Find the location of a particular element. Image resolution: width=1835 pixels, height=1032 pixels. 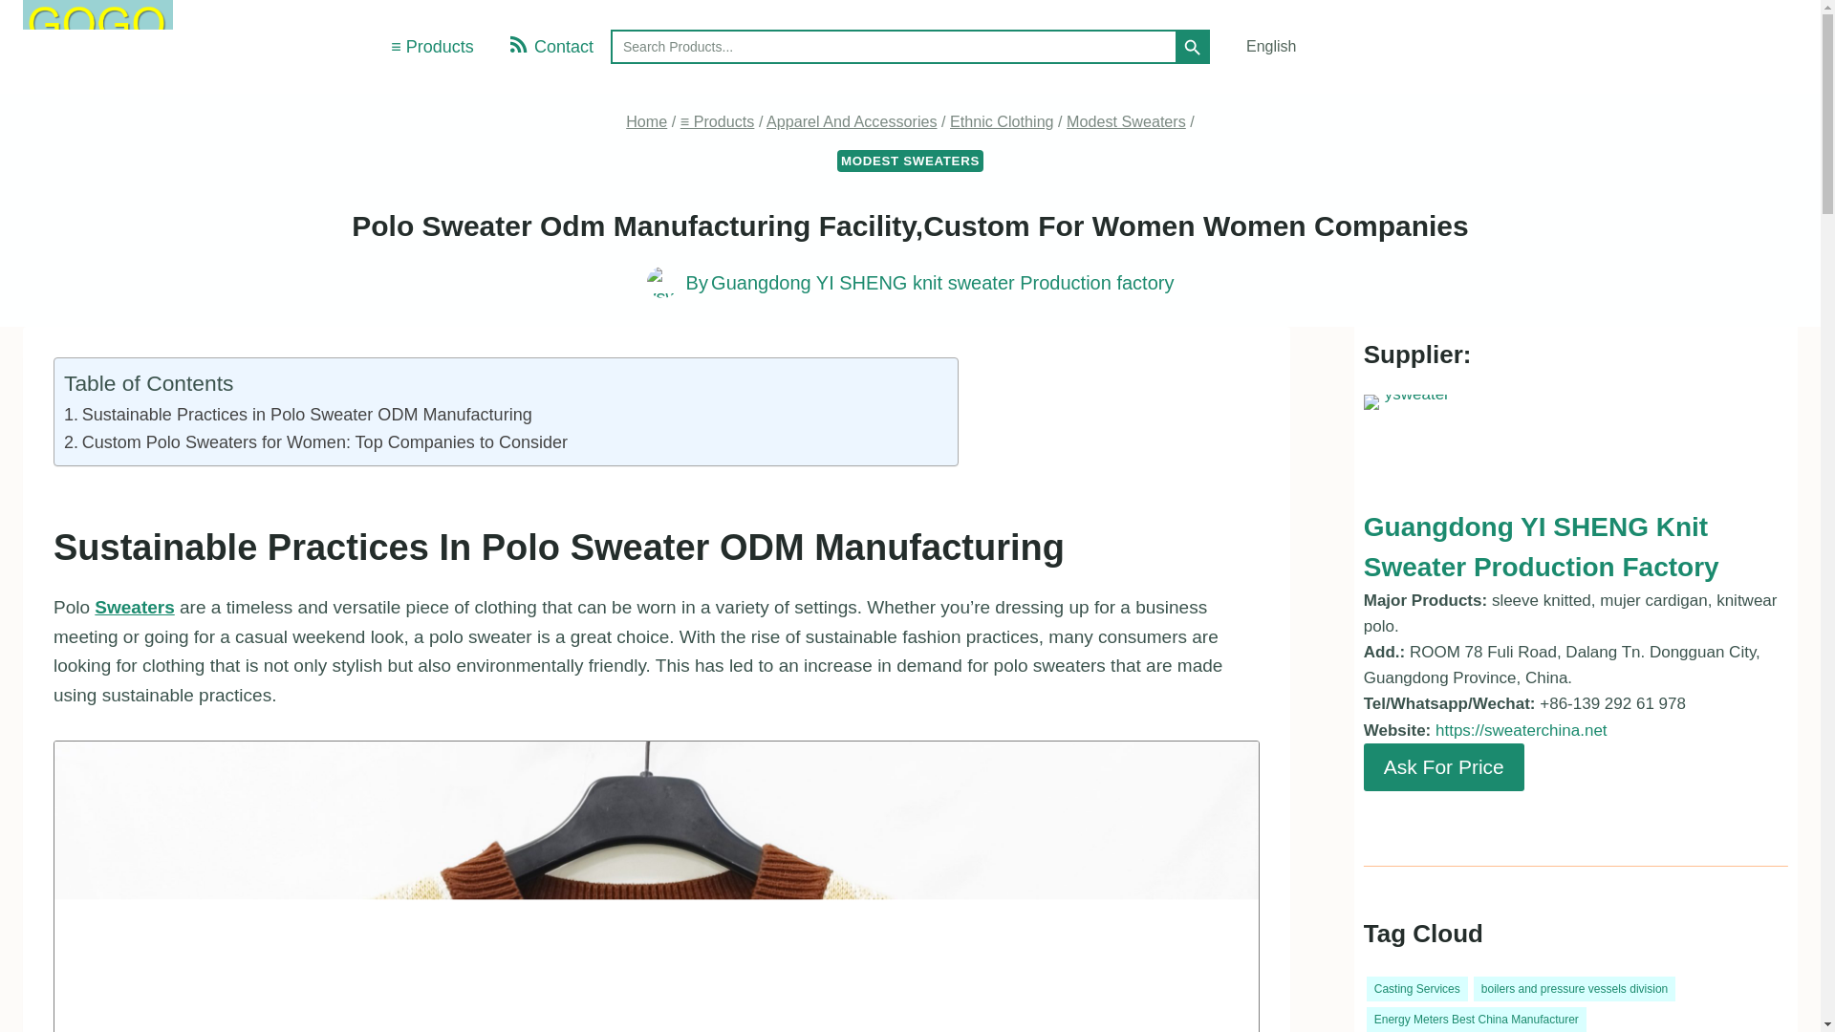

English is located at coordinates (1260, 48).